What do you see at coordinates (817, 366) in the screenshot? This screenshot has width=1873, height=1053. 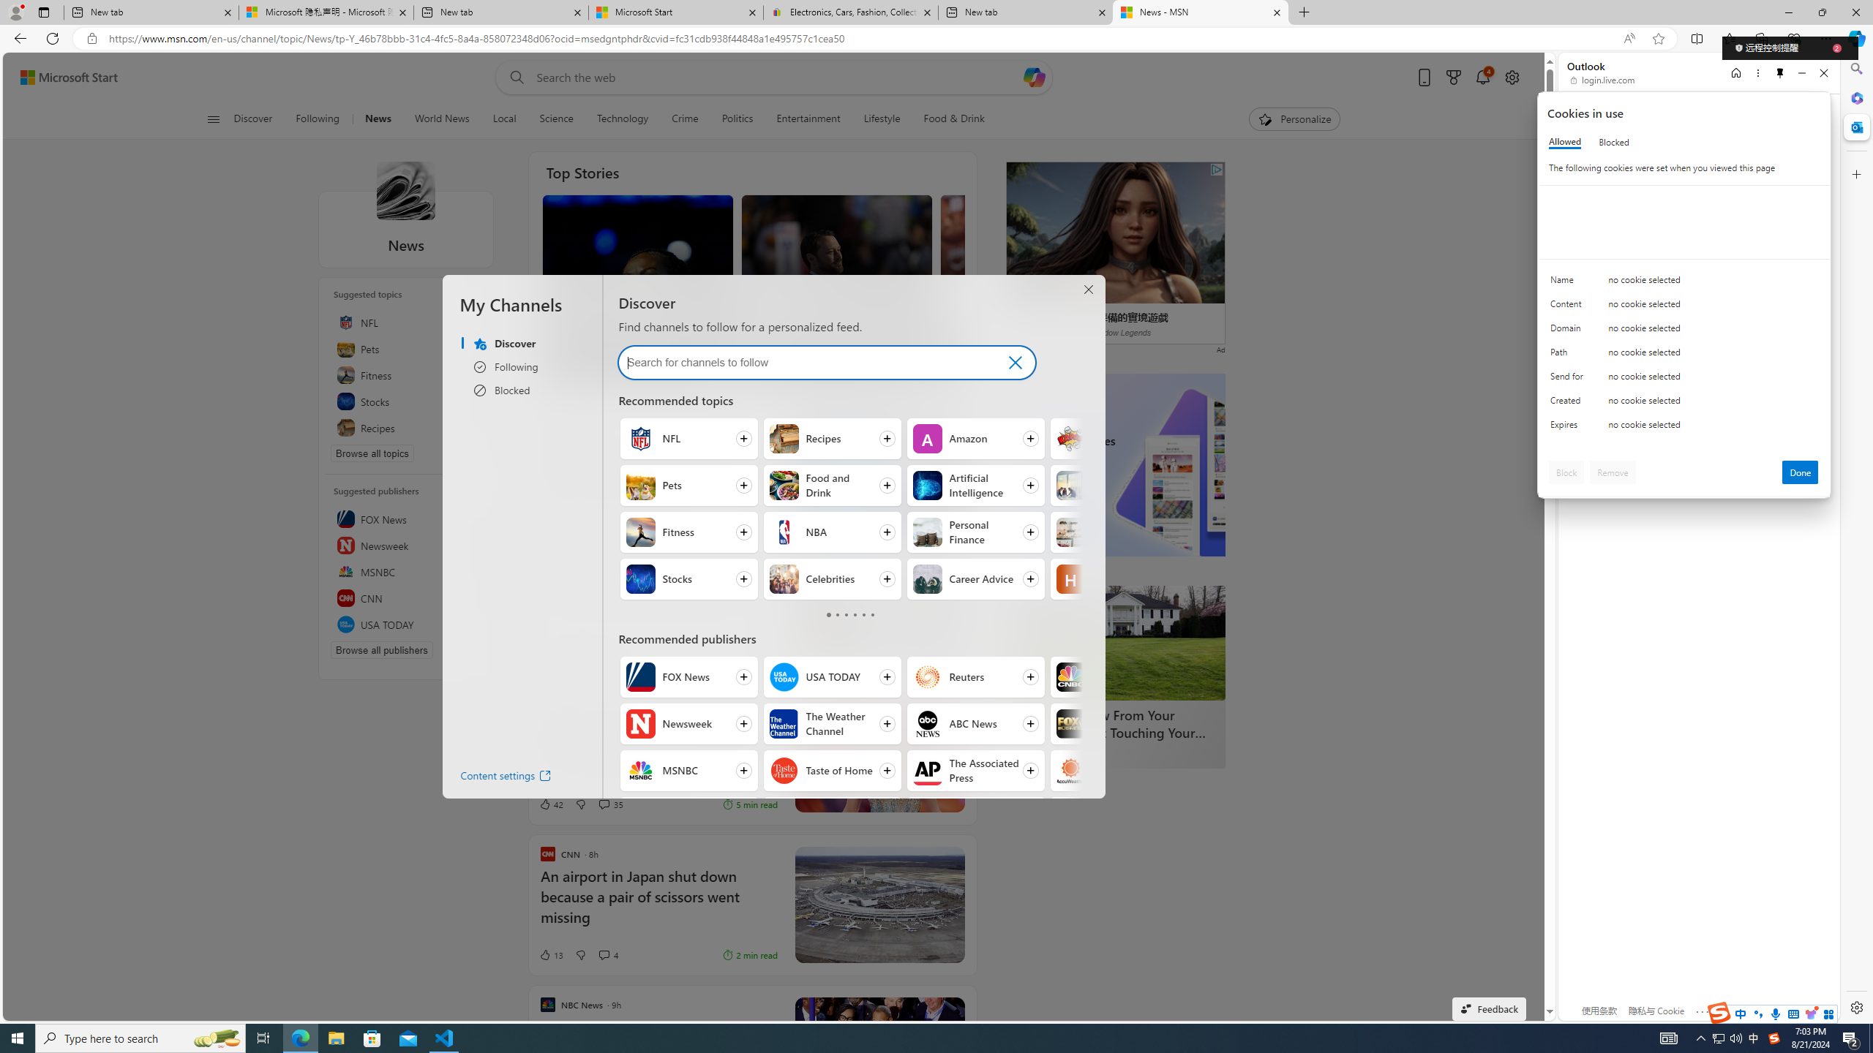 I see `View comments 16 Comment` at bounding box center [817, 366].